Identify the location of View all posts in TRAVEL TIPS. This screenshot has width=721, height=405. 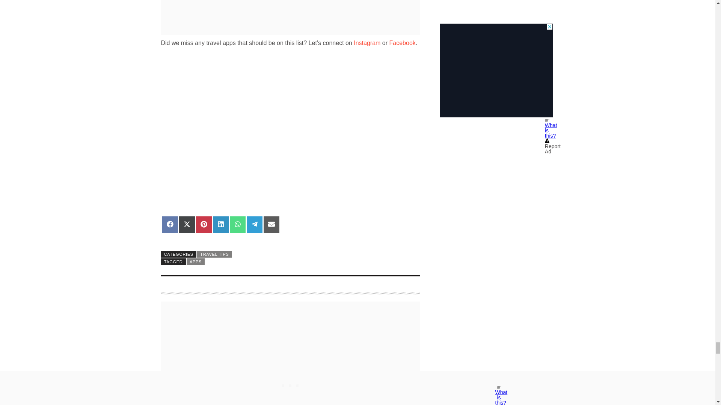
(214, 254).